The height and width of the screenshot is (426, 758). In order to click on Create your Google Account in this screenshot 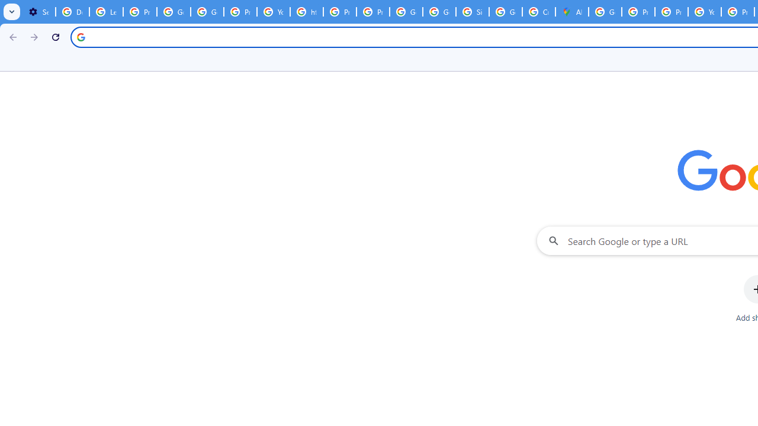, I will do `click(539, 12)`.